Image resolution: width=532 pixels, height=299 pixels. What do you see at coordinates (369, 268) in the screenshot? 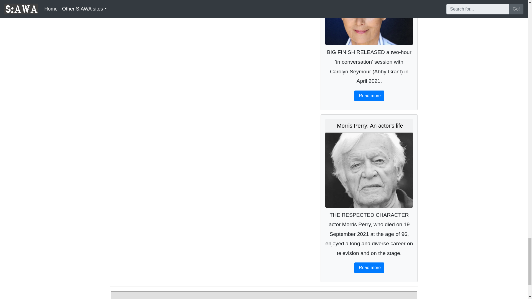
I see ` Read more` at bounding box center [369, 268].